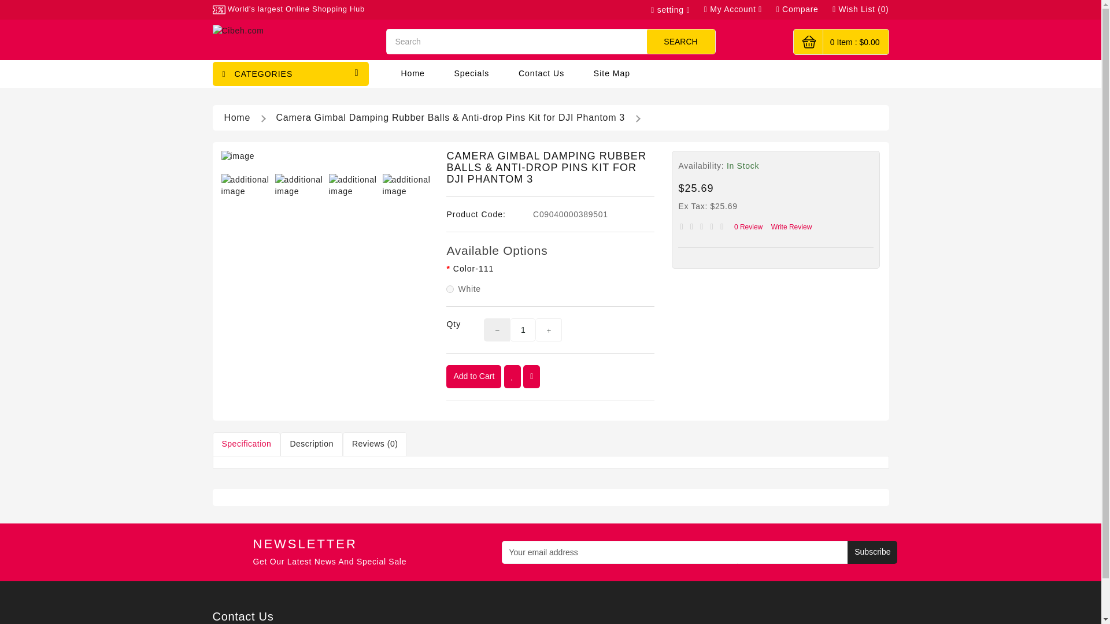 This screenshot has width=1110, height=624. Describe the element at coordinates (680, 41) in the screenshot. I see `SEARCH` at that location.